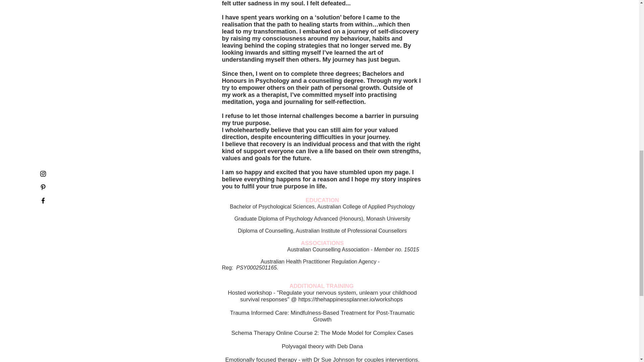  Describe the element at coordinates (256, 267) in the screenshot. I see ` PSY0002501165.` at that location.